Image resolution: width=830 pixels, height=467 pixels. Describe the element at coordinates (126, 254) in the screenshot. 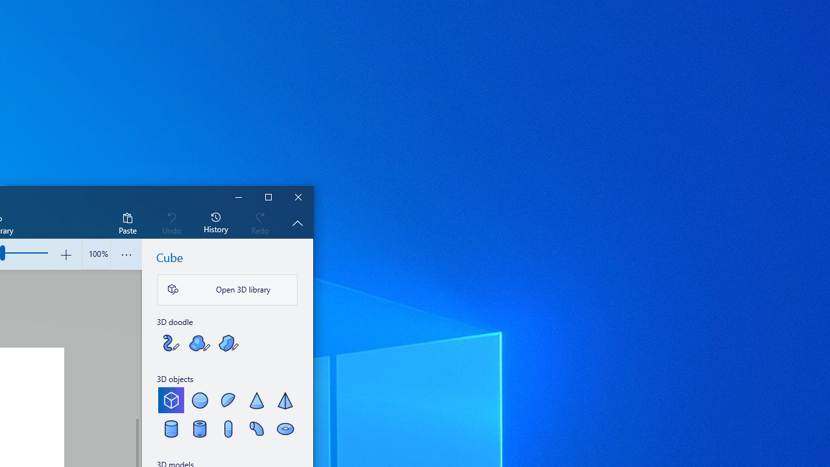

I see `View more options` at that location.